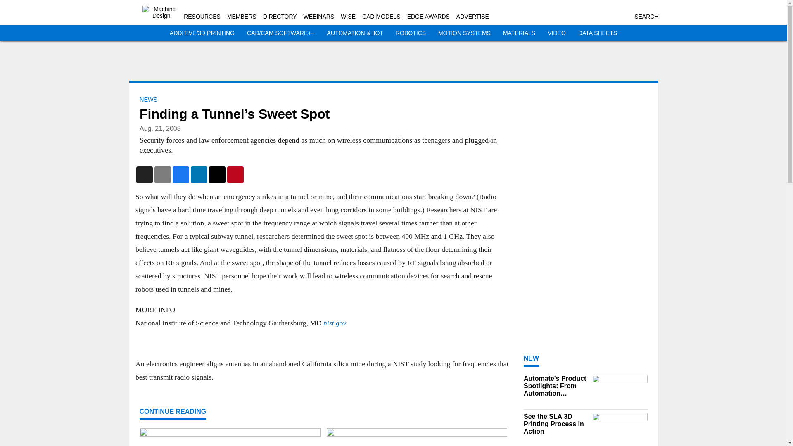 The height and width of the screenshot is (446, 793). I want to click on WISE, so click(348, 17).